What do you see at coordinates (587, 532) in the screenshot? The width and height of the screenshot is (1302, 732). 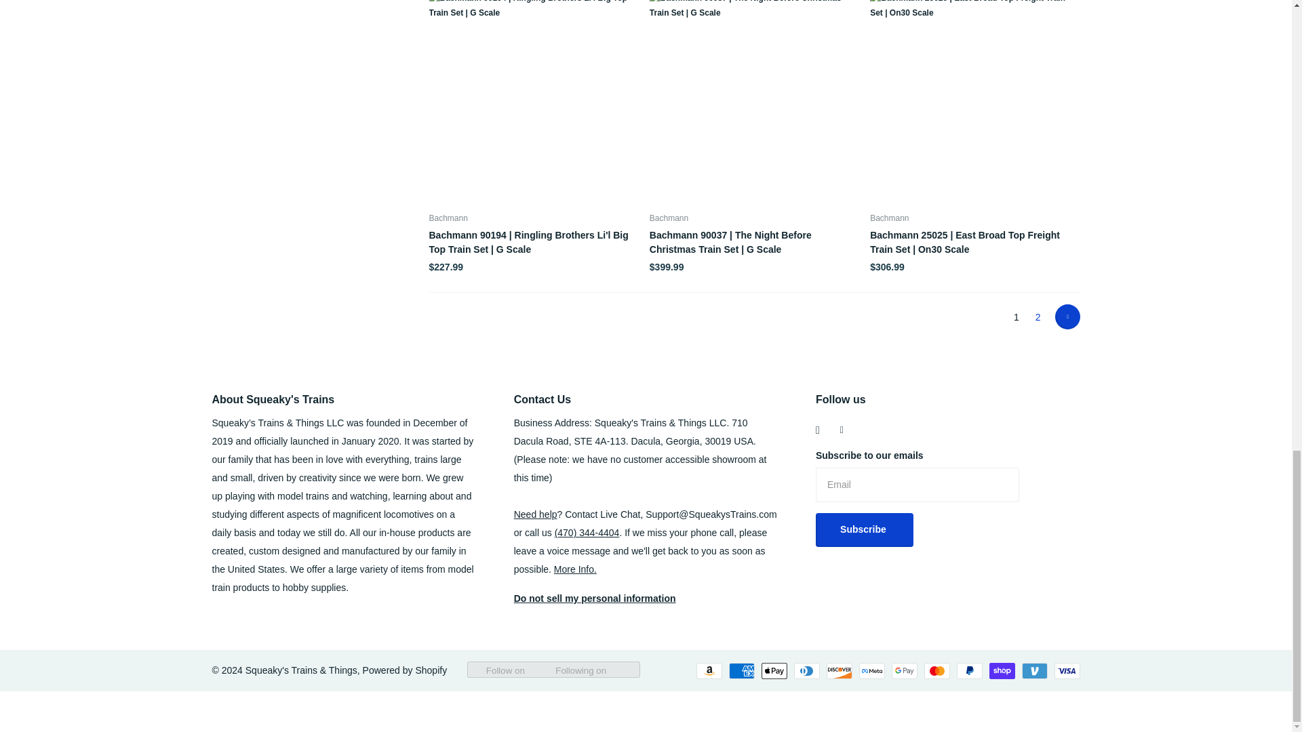 I see `Contact Us` at bounding box center [587, 532].